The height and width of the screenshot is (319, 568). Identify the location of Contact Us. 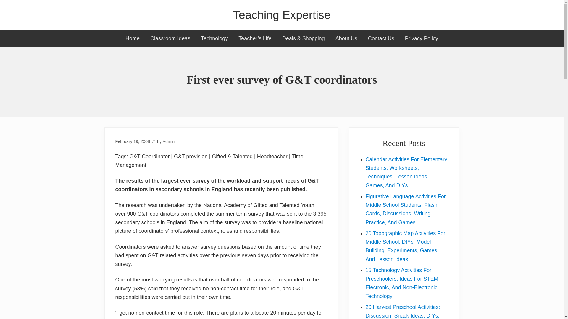
(381, 38).